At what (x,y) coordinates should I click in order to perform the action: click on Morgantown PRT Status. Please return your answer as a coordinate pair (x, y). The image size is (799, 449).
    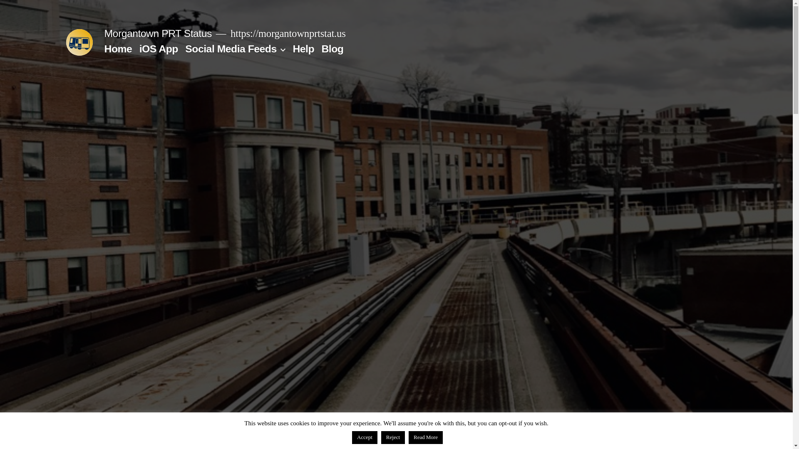
    Looking at the image, I should click on (157, 33).